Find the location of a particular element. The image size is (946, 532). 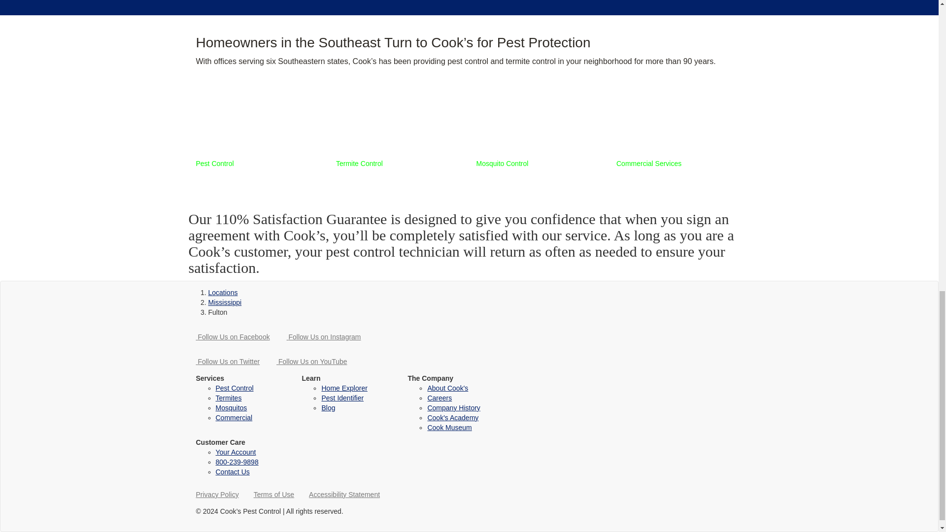

Termite Control is located at coordinates (398, 127).